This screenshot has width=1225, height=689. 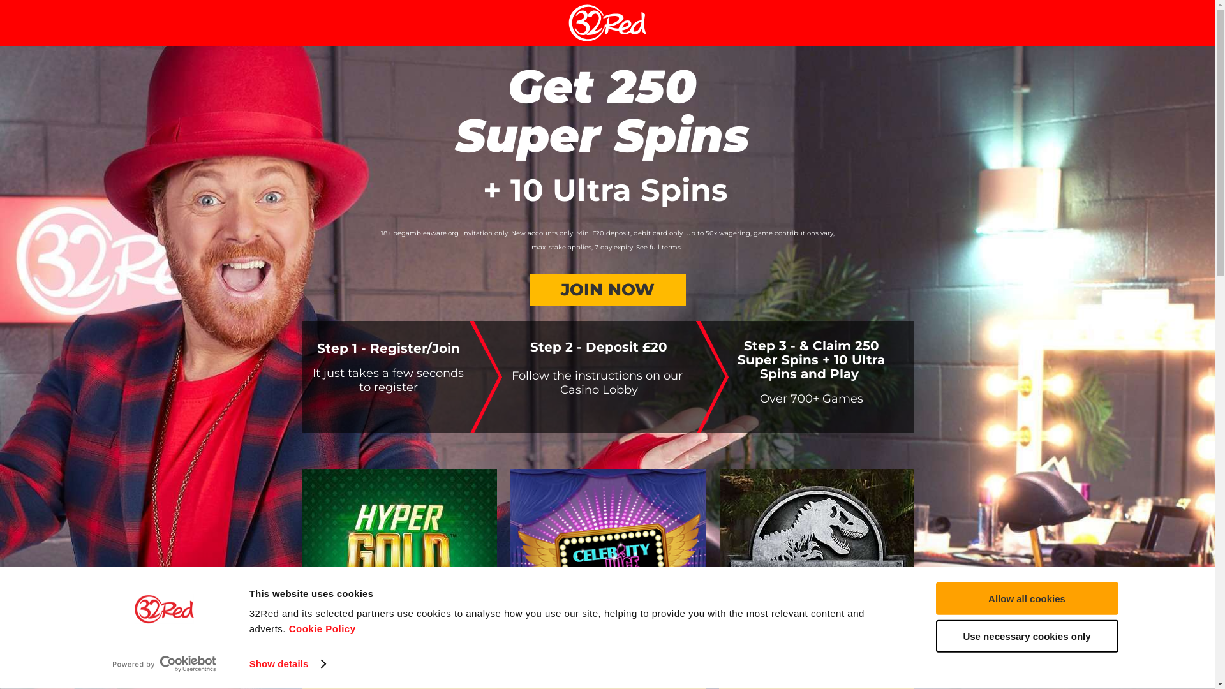 What do you see at coordinates (388, 350) in the screenshot?
I see `Step 1 - Register/Join` at bounding box center [388, 350].